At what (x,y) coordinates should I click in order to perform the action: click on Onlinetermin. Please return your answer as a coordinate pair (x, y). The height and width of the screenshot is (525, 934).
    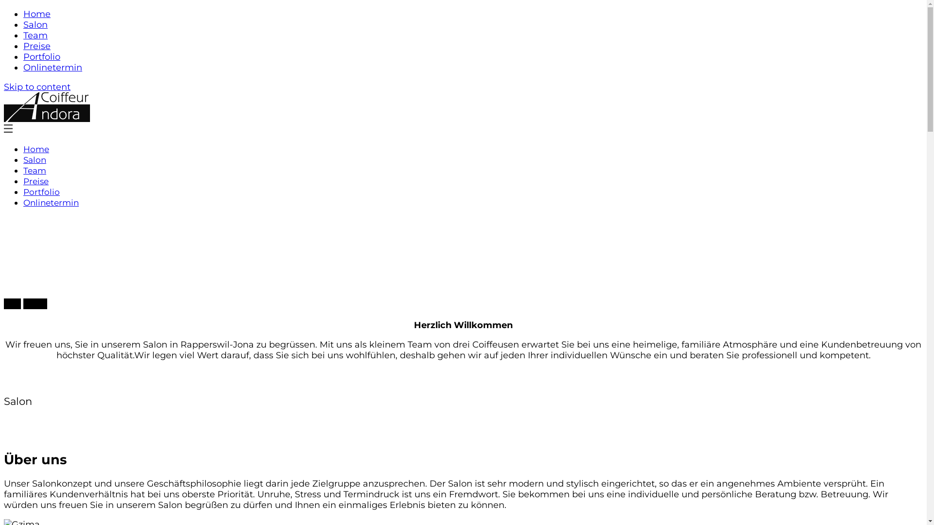
    Looking at the image, I should click on (51, 203).